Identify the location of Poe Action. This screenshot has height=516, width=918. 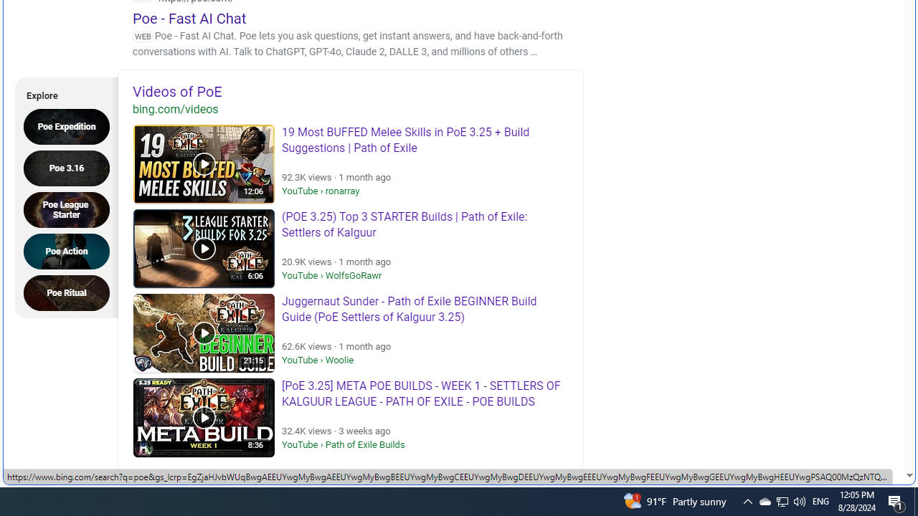
(71, 251).